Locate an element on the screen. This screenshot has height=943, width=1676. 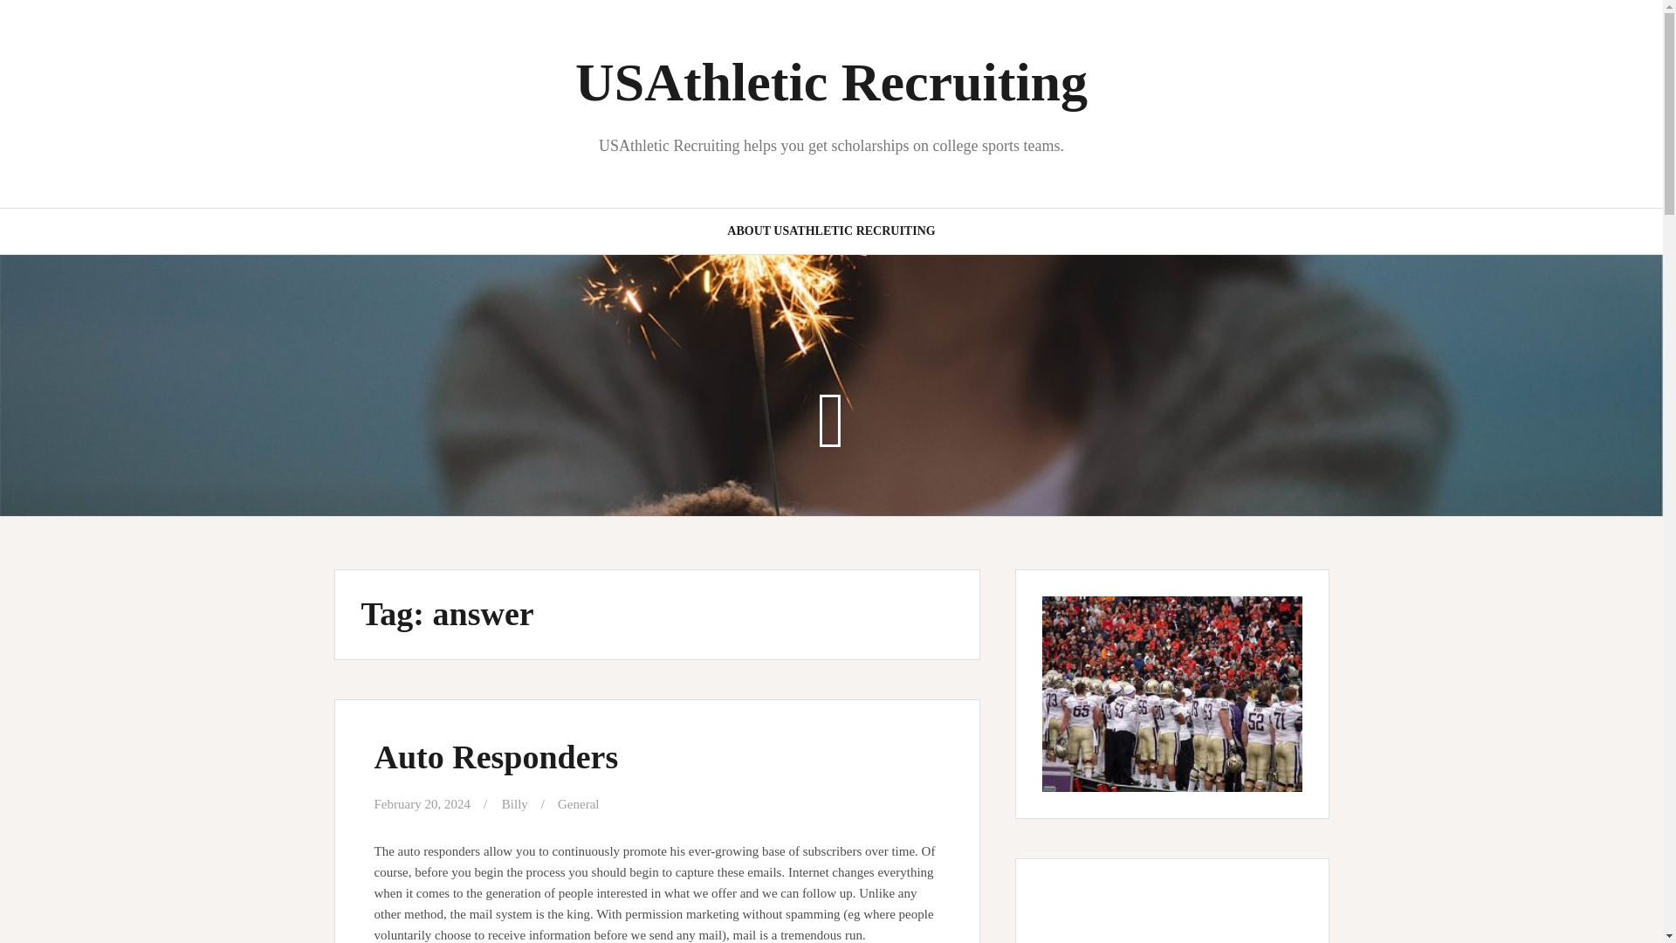
ABOUT USATHLETIC RECRUITING is located at coordinates (831, 231).